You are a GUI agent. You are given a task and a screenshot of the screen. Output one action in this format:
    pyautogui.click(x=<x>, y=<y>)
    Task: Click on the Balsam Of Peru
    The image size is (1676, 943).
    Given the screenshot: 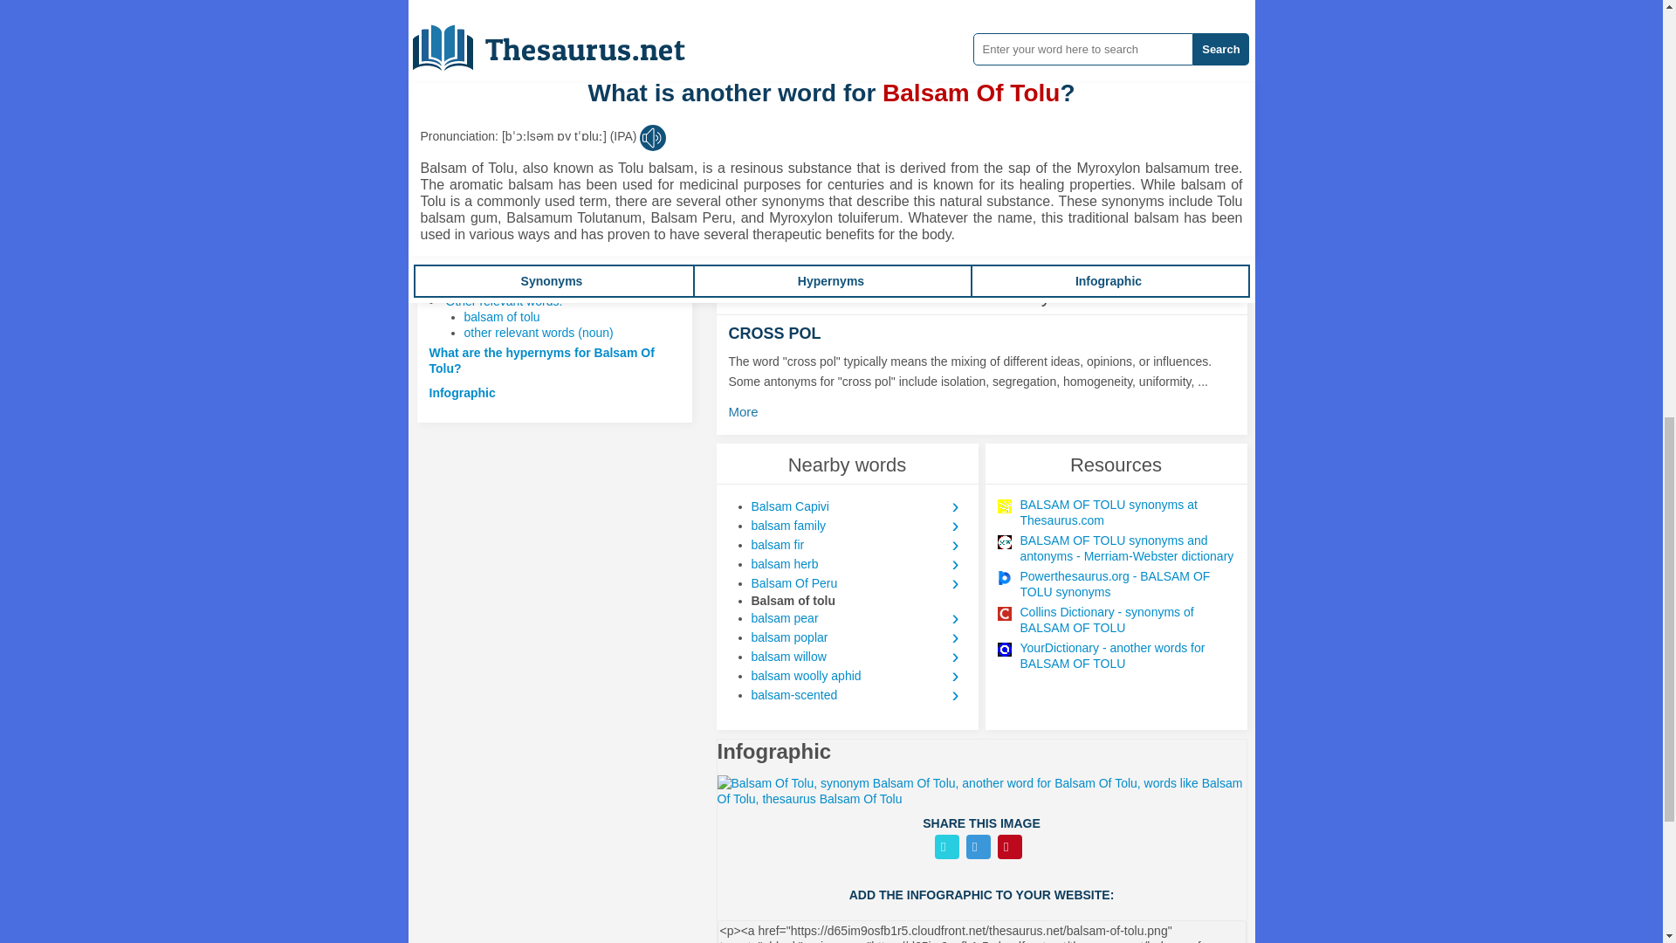 What is the action you would take?
    pyautogui.click(x=857, y=583)
    